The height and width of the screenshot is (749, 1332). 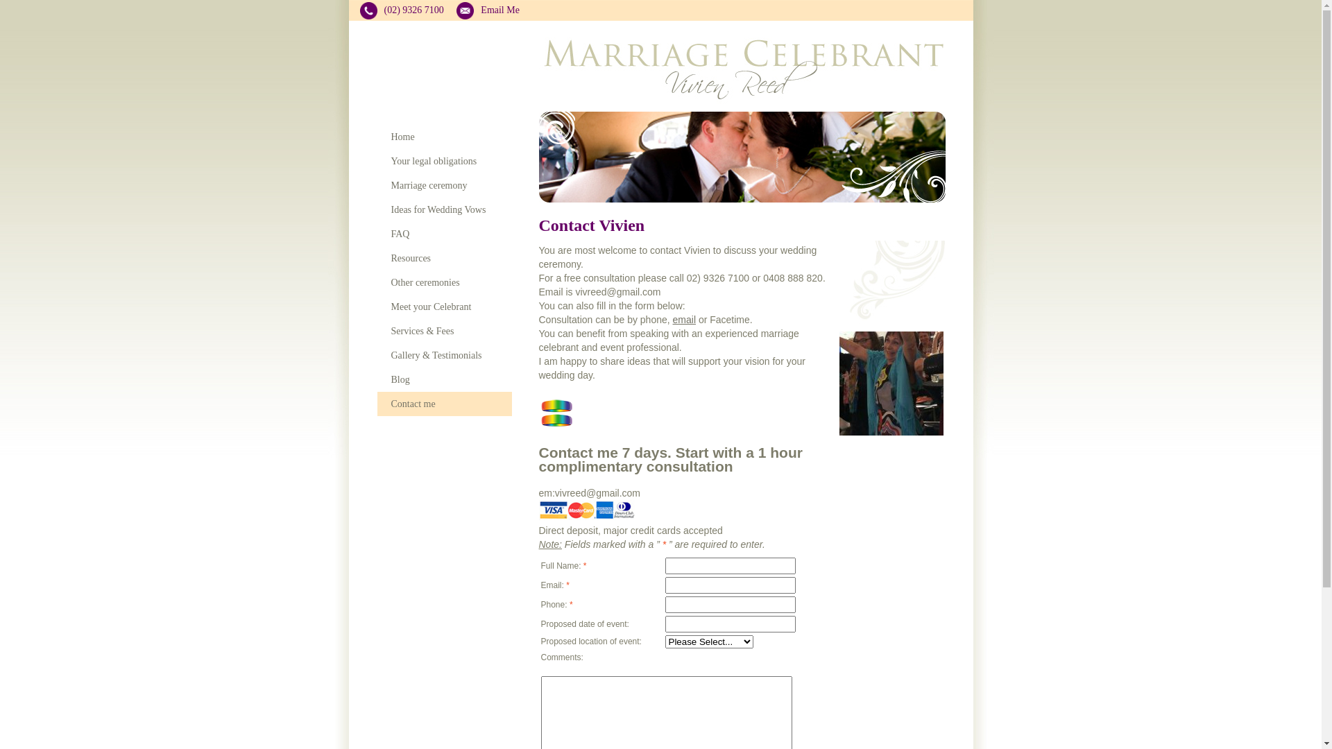 I want to click on Celebrants For Marriage Equality Logo, so click(x=556, y=413).